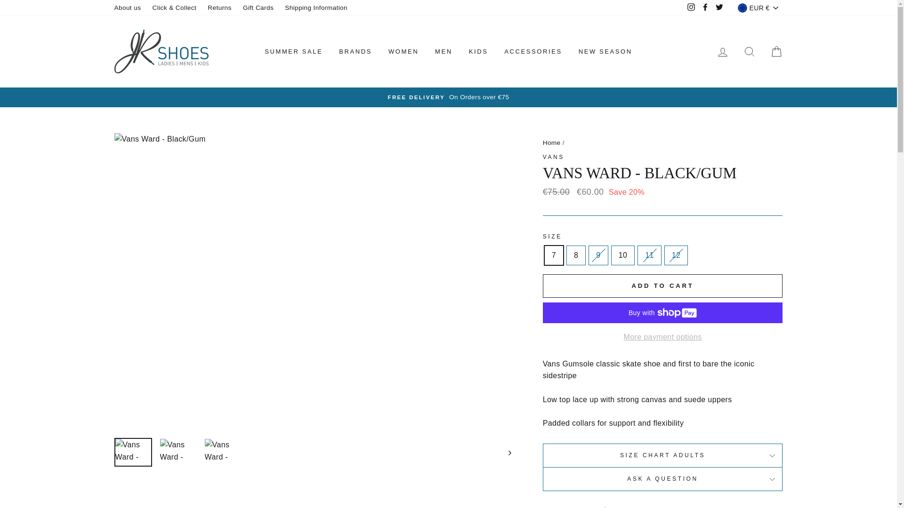 This screenshot has height=508, width=904. Describe the element at coordinates (552, 143) in the screenshot. I see `Back to the frontpage` at that location.